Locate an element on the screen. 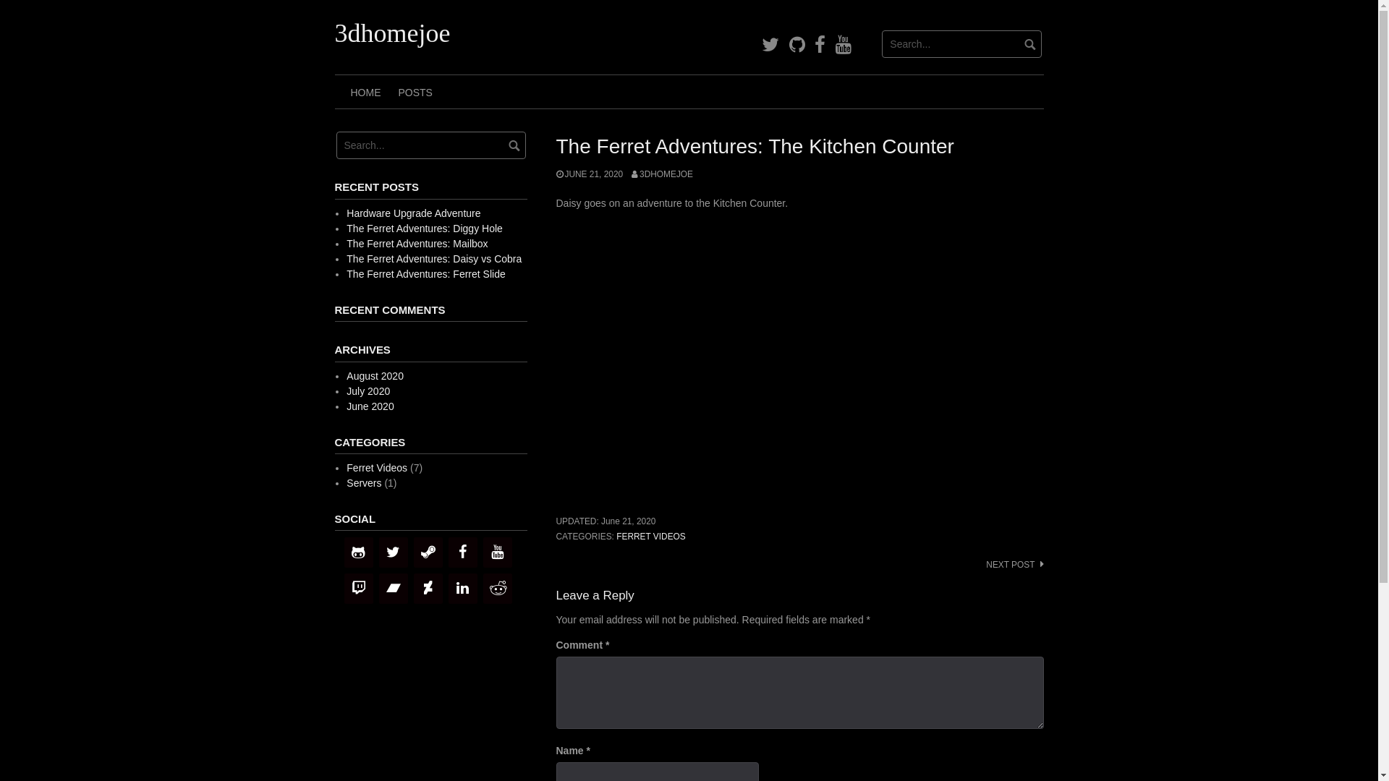  FERRET VIDEOS is located at coordinates (651, 537).